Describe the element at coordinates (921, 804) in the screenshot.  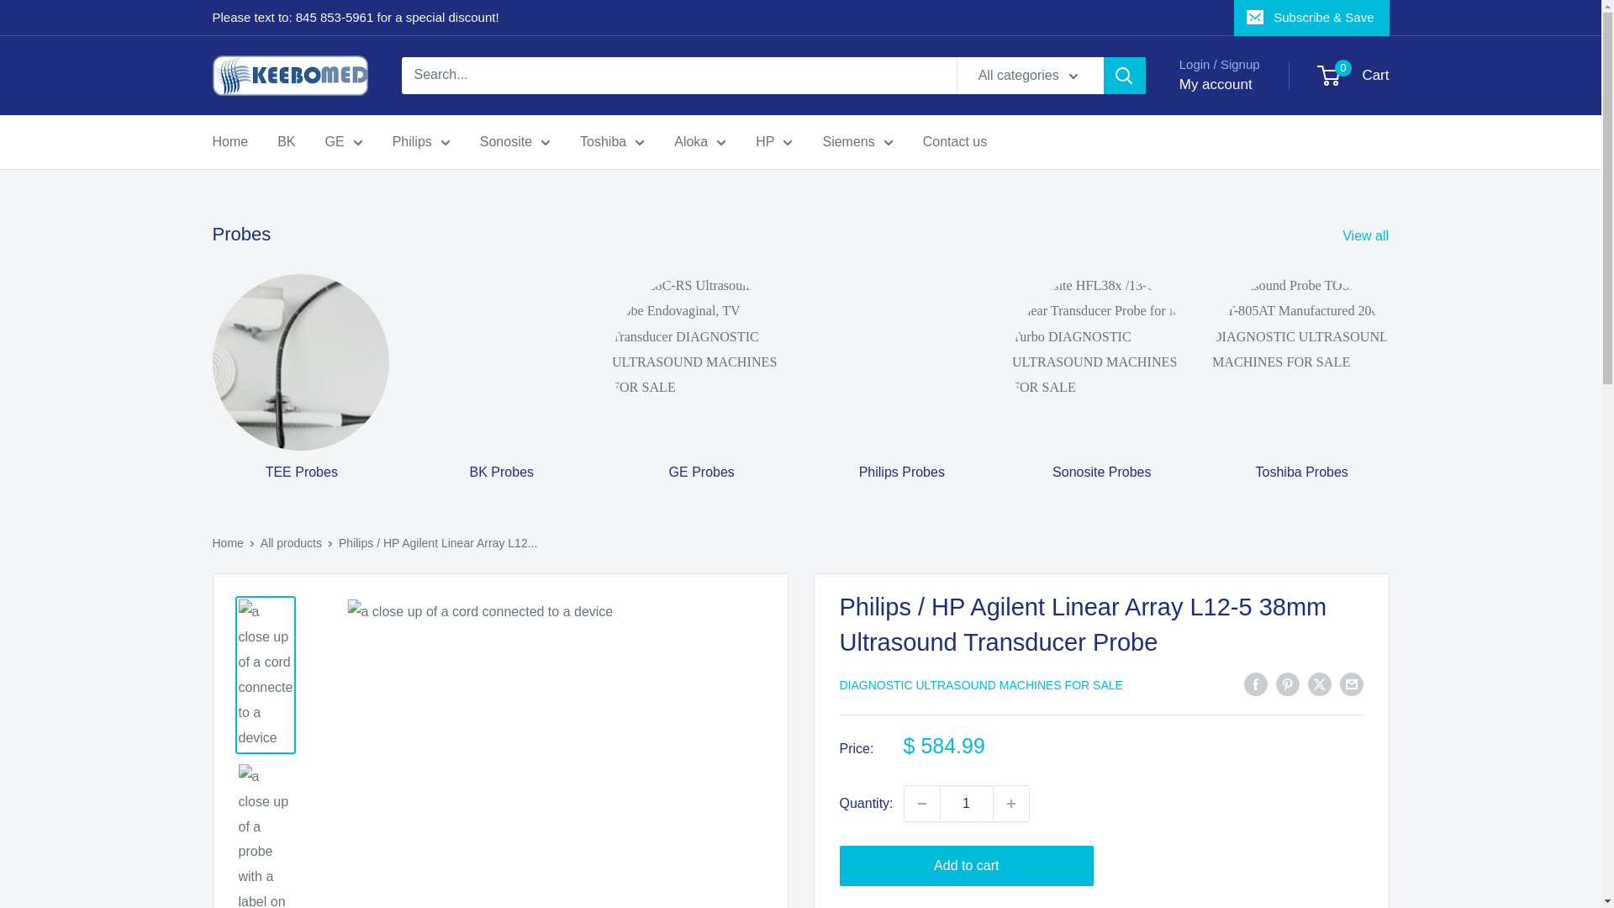
I see `Decrease quantity by 1` at that location.